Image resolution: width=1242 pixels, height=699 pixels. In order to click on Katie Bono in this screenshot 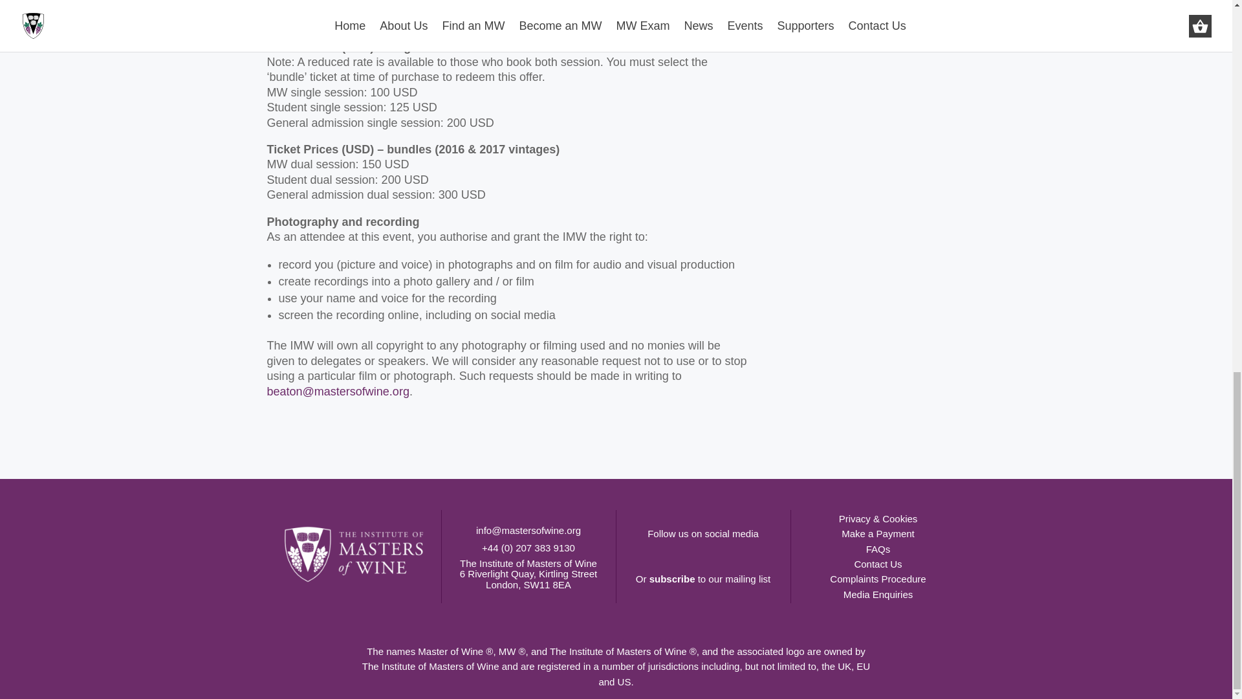, I will do `click(295, 19)`.